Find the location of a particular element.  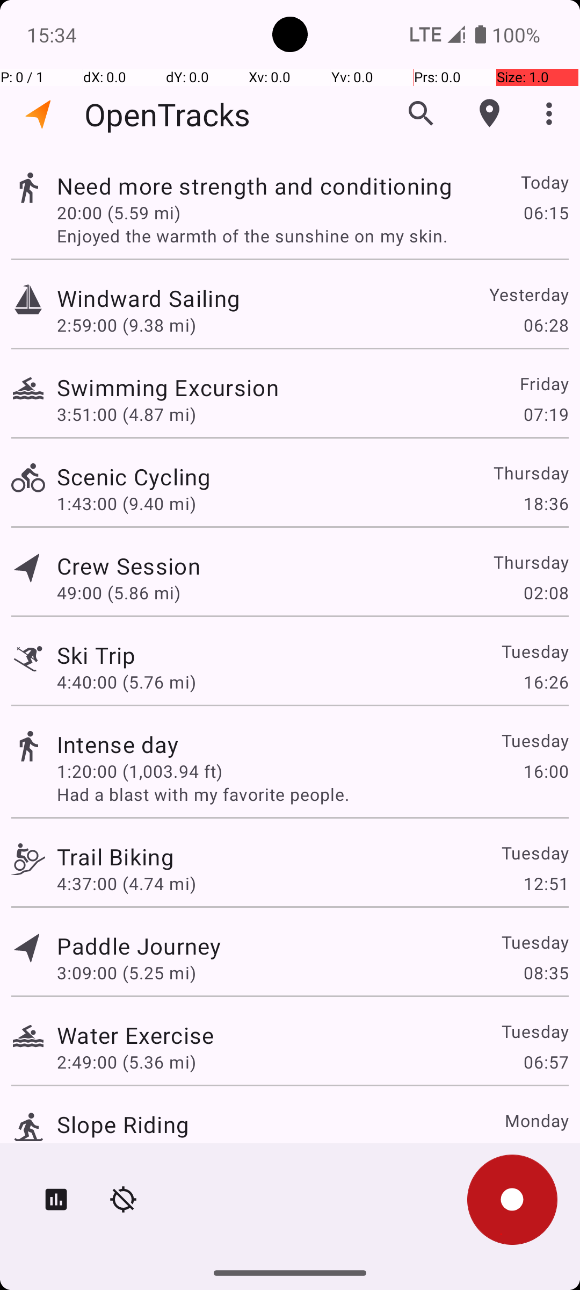

3:51:00 (4.87 mi) is located at coordinates (127, 414).